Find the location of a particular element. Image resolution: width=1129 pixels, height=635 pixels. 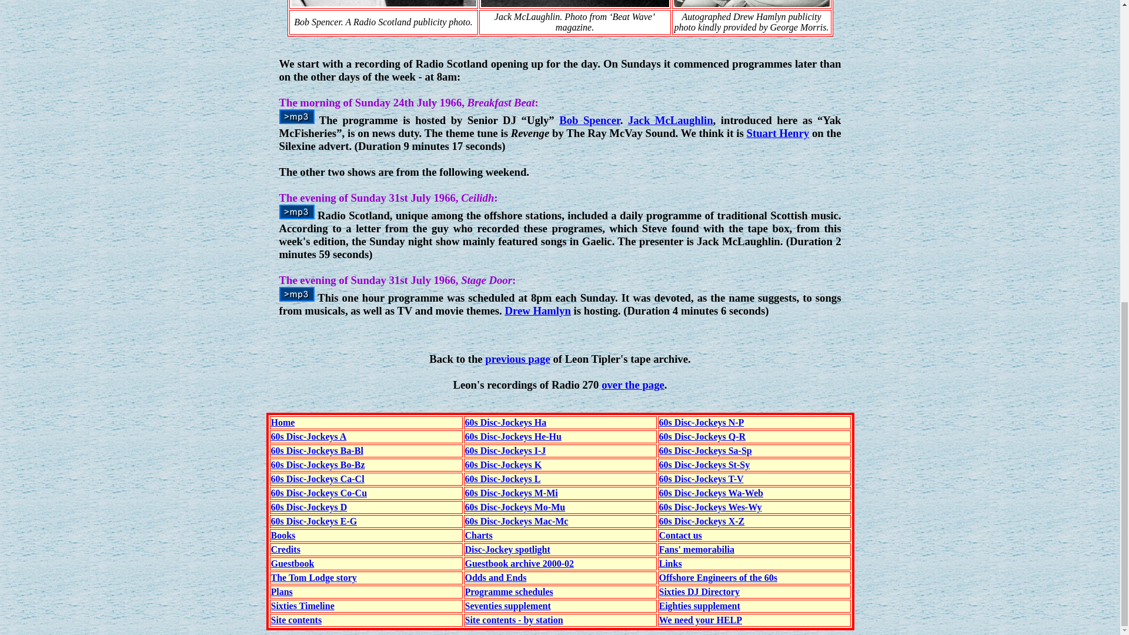

60s Disc-Jockeys I-J is located at coordinates (505, 450).